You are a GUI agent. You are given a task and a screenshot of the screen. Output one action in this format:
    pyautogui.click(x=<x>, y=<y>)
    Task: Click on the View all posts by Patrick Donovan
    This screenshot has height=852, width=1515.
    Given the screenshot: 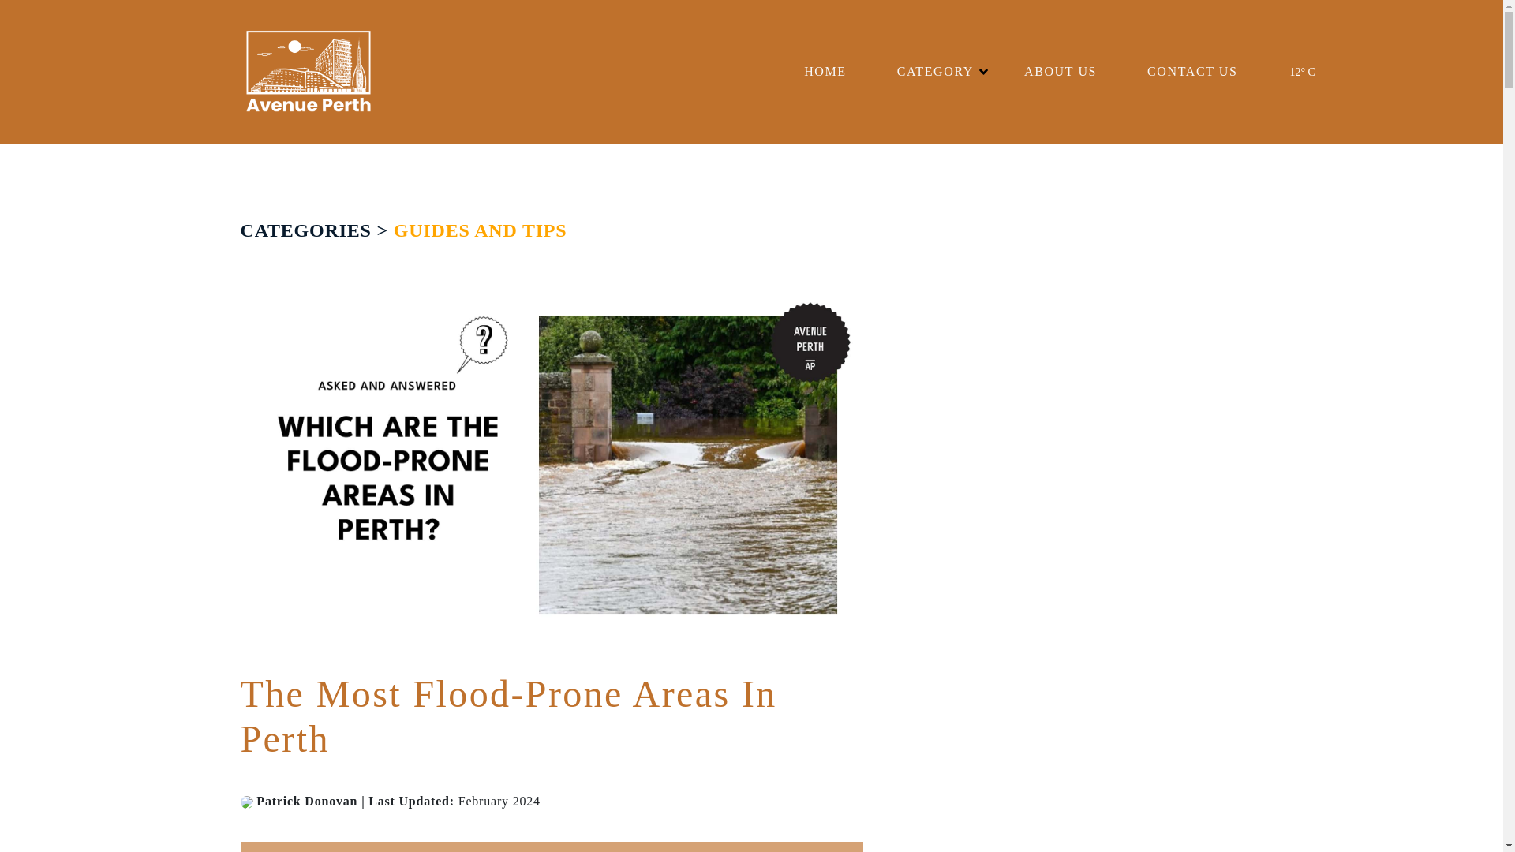 What is the action you would take?
    pyautogui.click(x=248, y=800)
    